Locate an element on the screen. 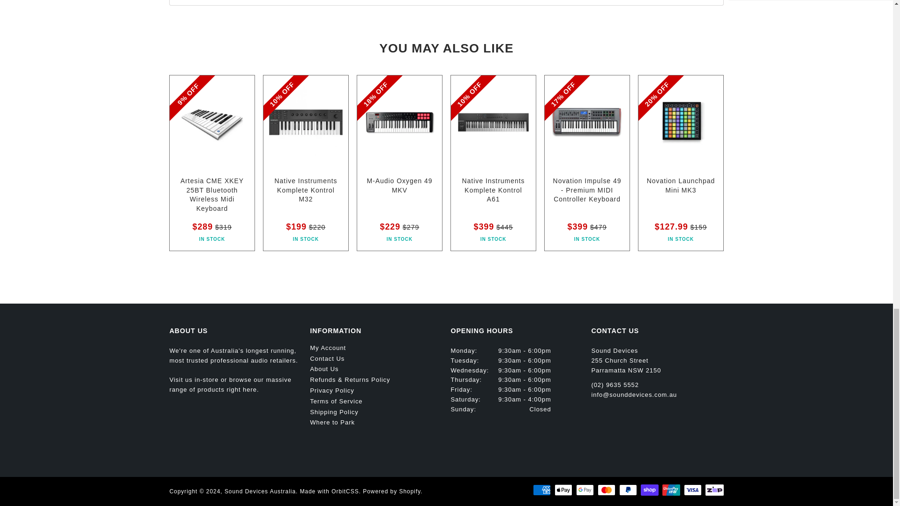  Google Pay is located at coordinates (585, 490).